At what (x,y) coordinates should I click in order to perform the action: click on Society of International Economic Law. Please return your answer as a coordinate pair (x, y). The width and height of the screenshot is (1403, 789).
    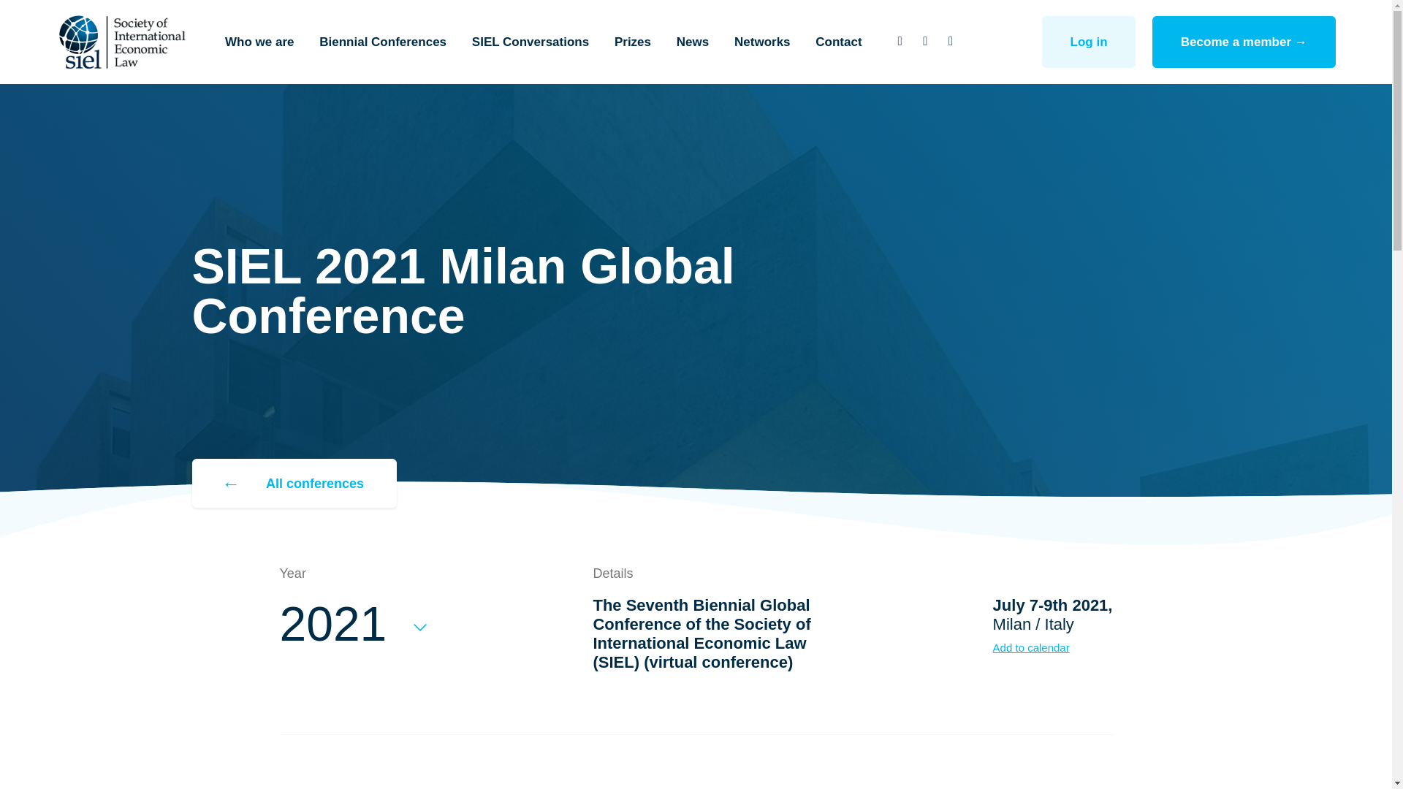
    Looking at the image, I should click on (121, 42).